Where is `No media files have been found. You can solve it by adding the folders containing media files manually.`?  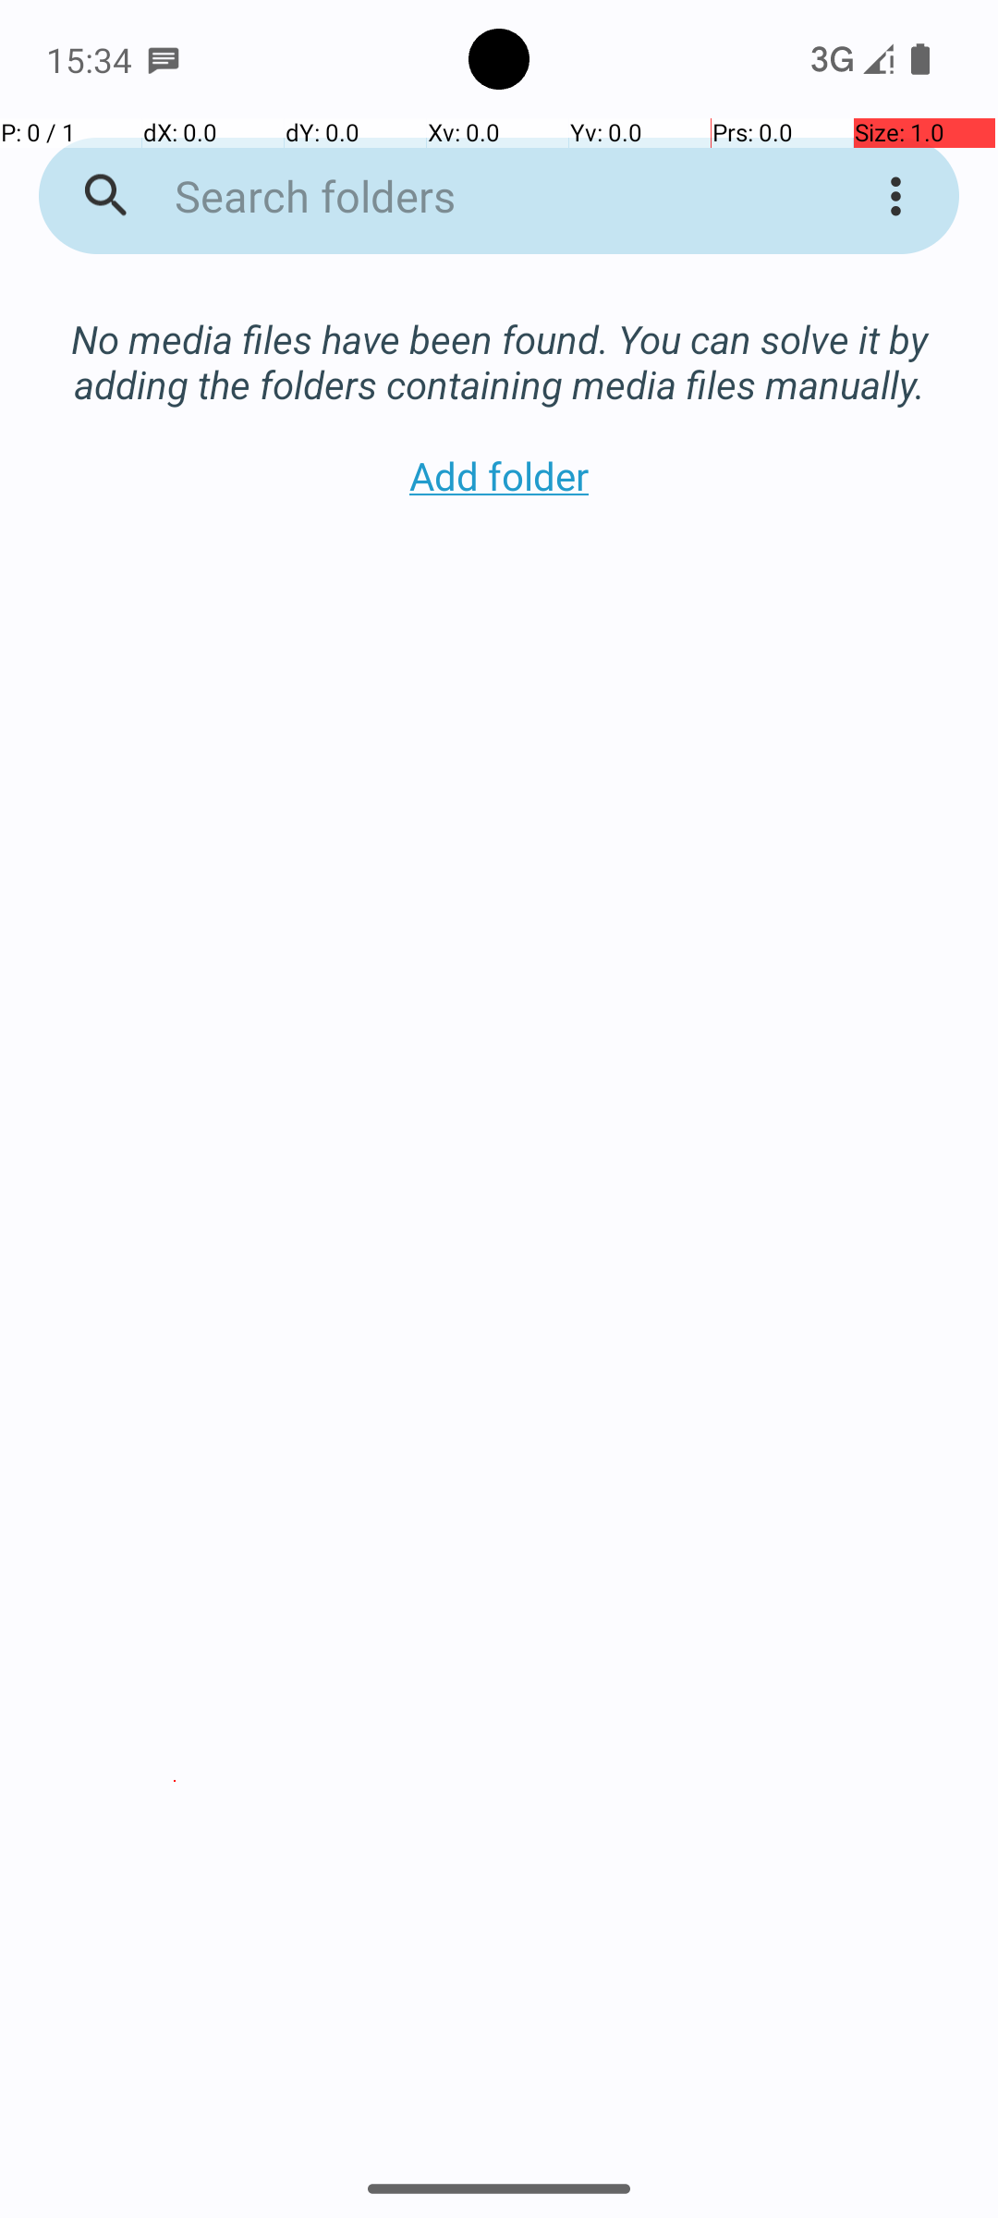 No media files have been found. You can solve it by adding the folders containing media files manually. is located at coordinates (499, 342).